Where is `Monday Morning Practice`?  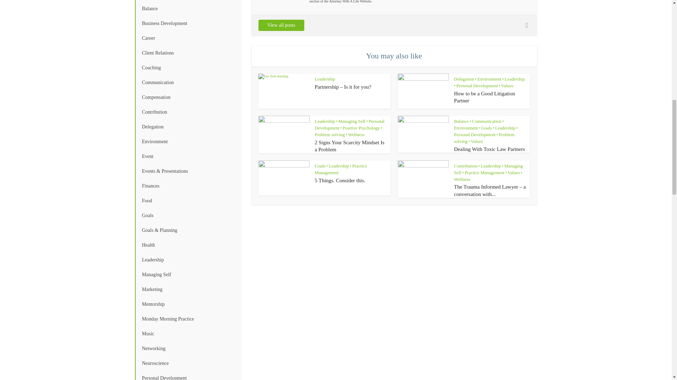
Monday Morning Practice is located at coordinates (188, 319).